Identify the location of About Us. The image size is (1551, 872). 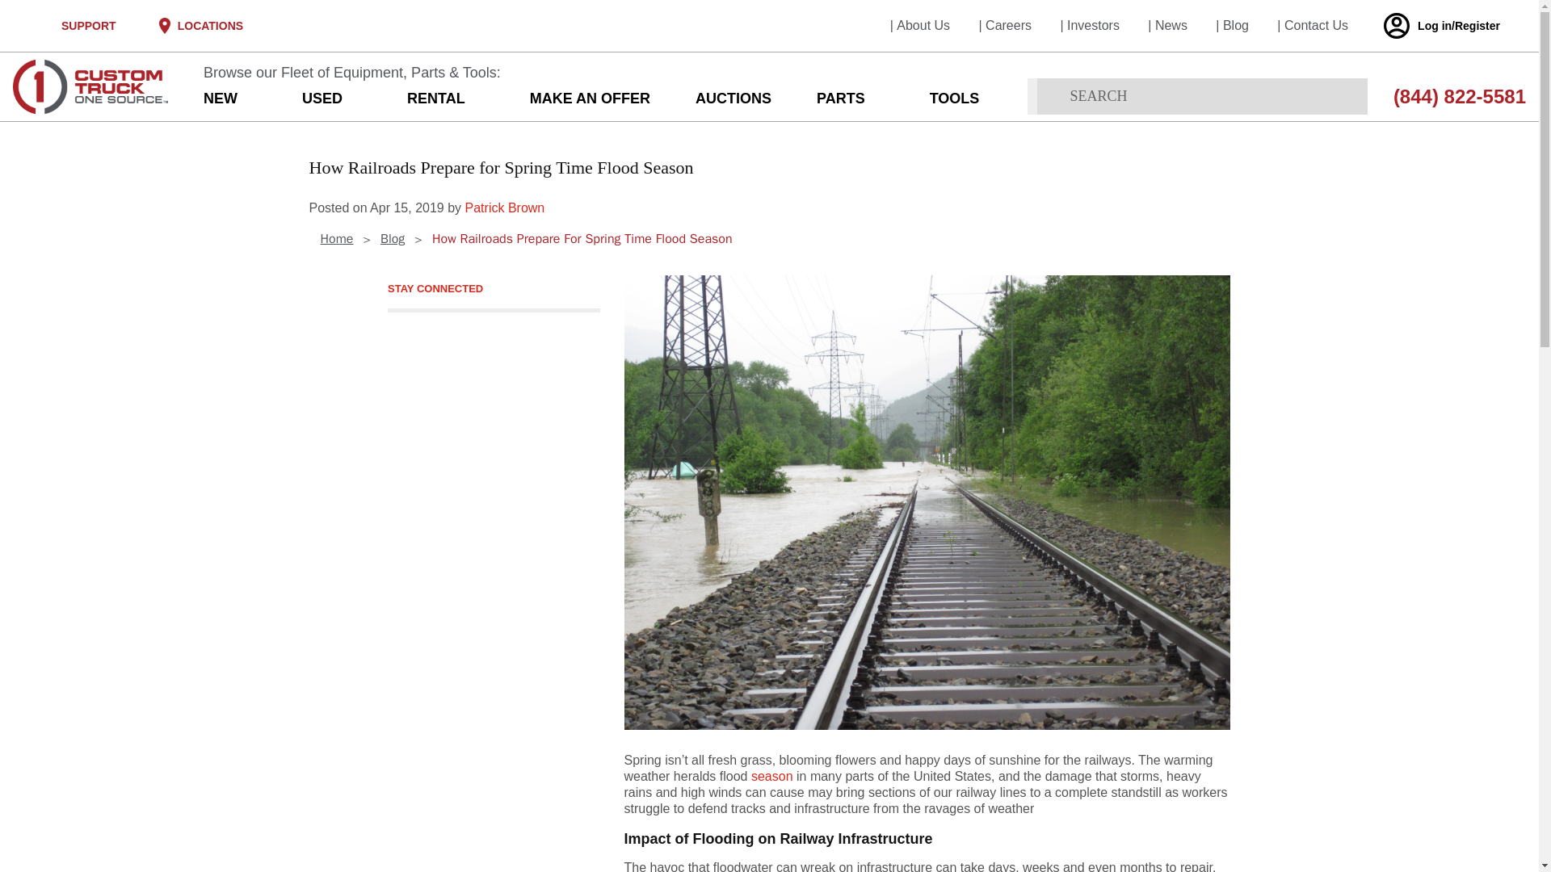
(923, 24).